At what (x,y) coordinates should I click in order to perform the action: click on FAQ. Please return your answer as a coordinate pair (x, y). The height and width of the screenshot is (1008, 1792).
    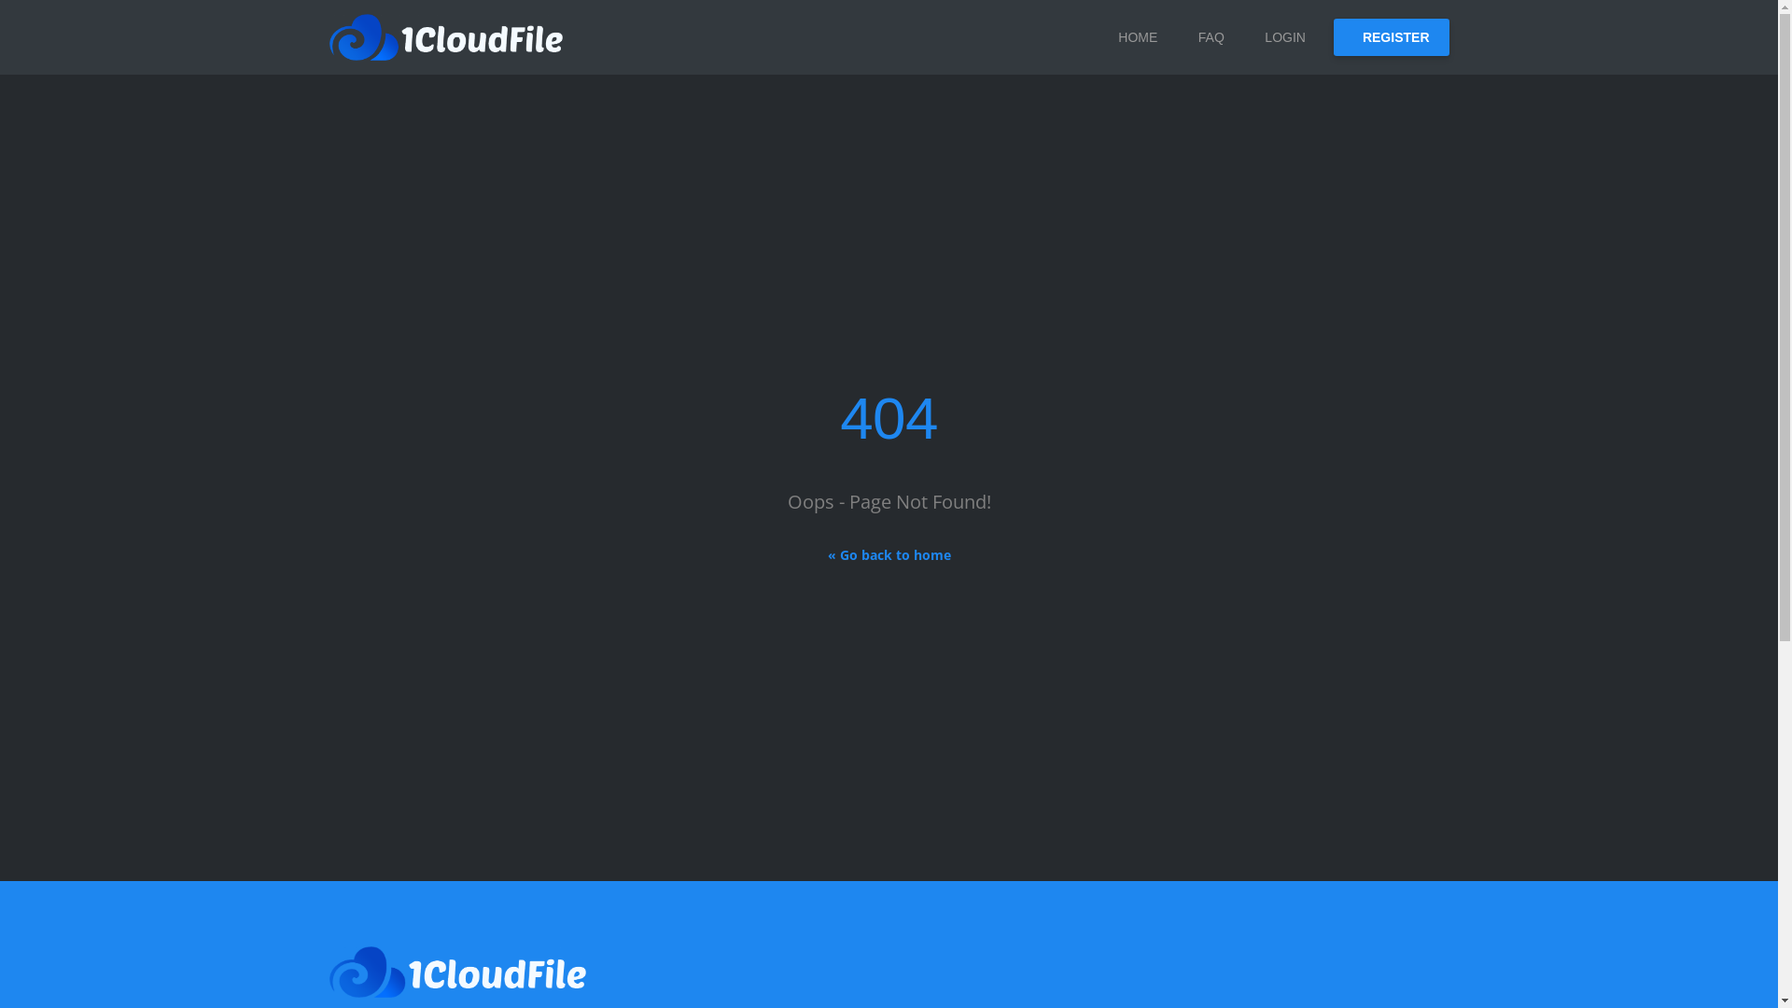
    Looking at the image, I should click on (1205, 37).